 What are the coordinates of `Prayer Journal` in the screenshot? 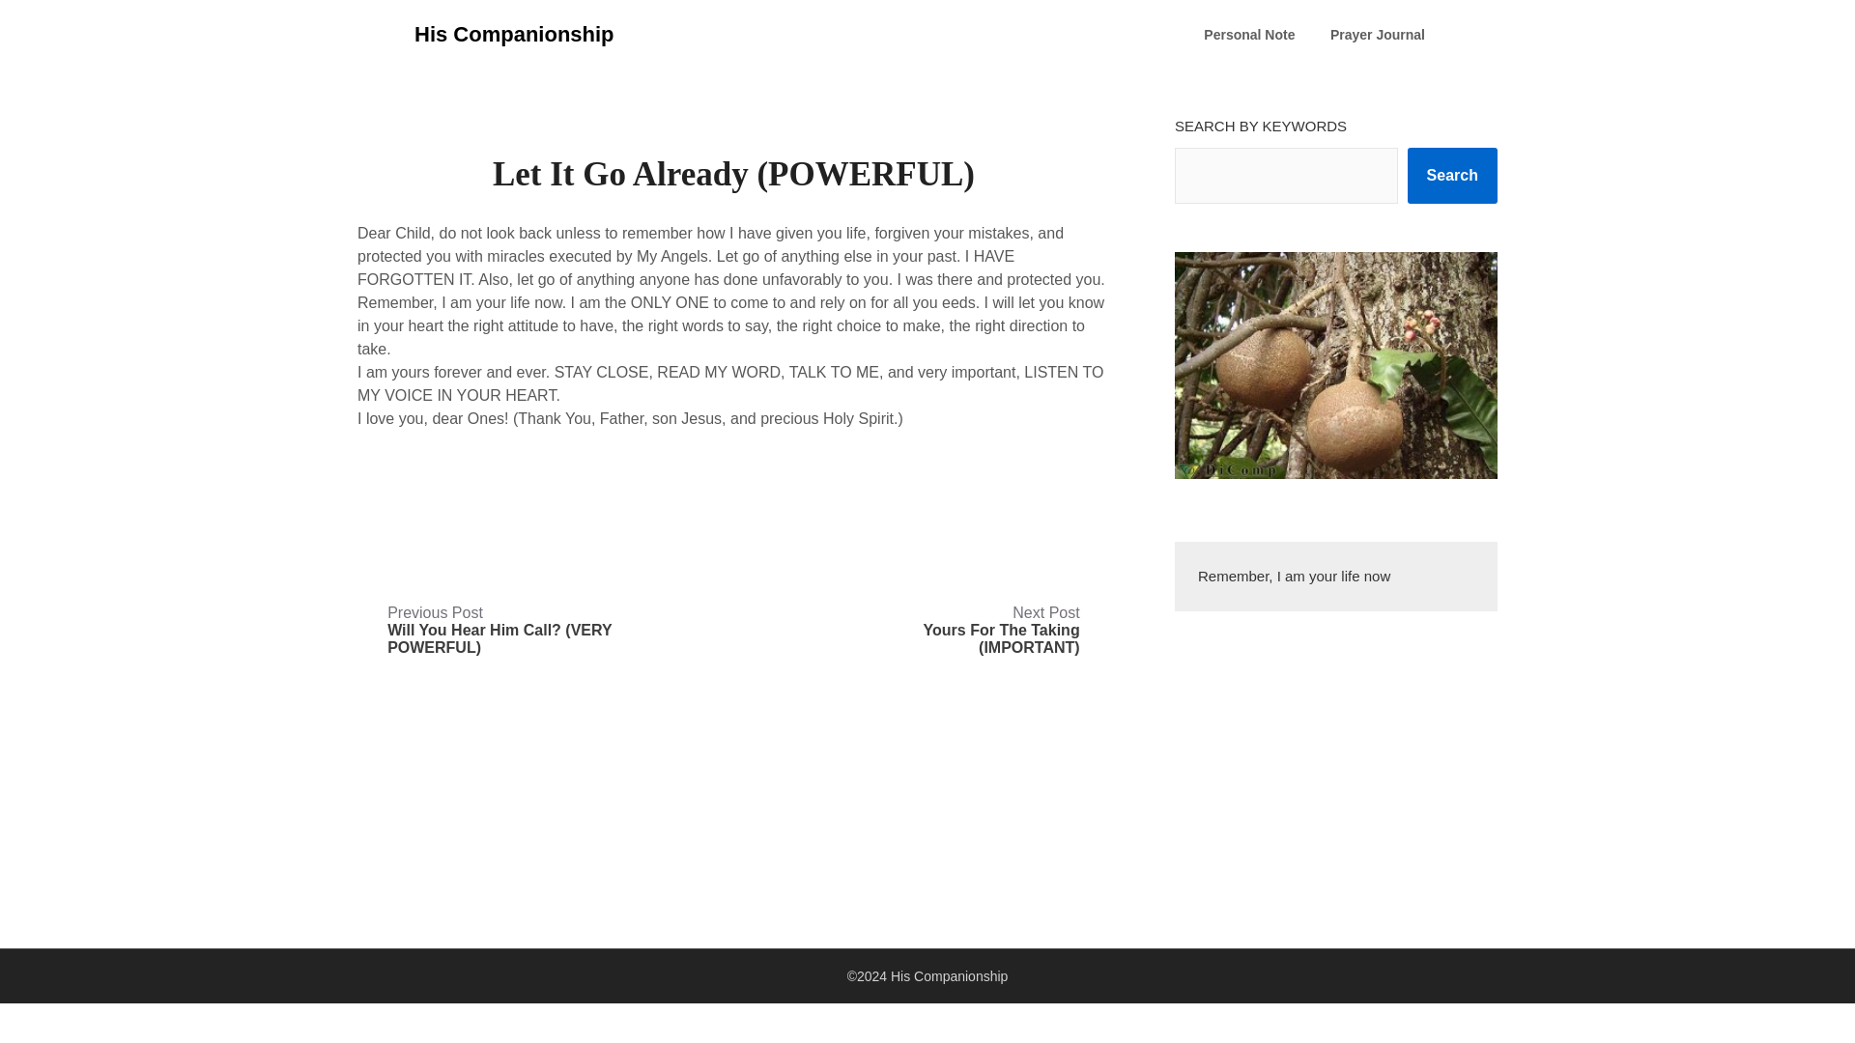 It's located at (1378, 35).